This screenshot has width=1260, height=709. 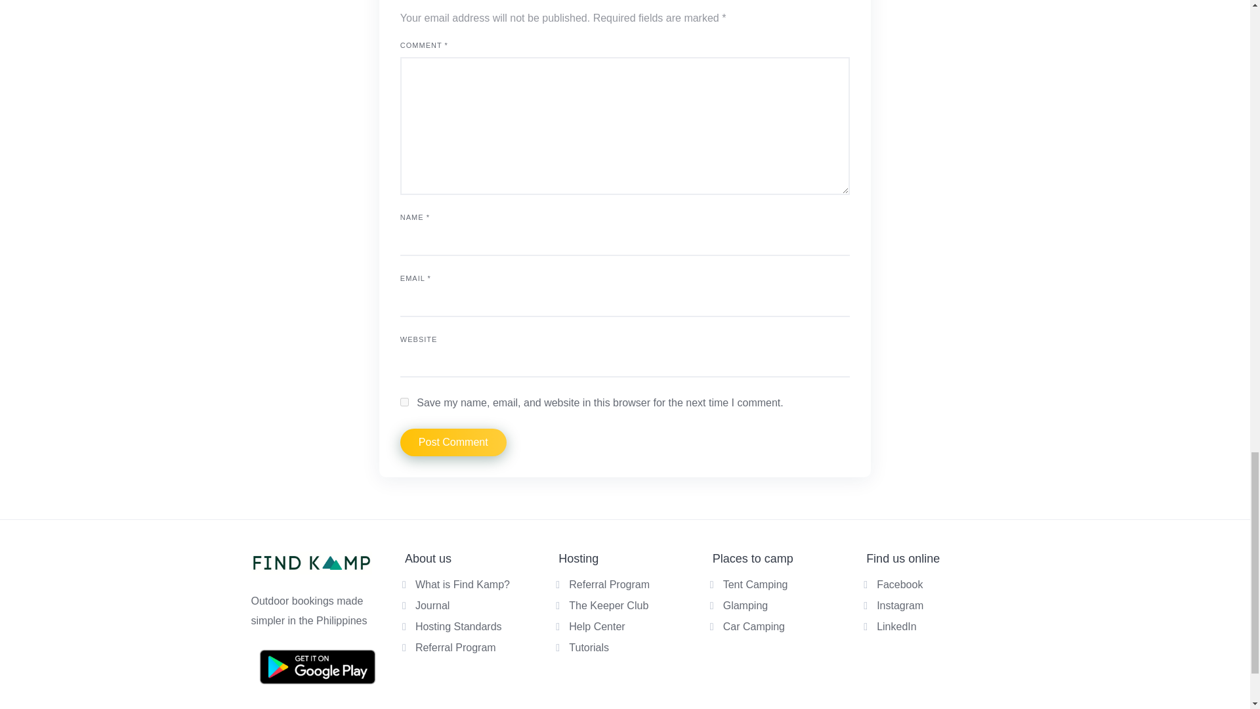 What do you see at coordinates (453, 442) in the screenshot?
I see `Post Comment` at bounding box center [453, 442].